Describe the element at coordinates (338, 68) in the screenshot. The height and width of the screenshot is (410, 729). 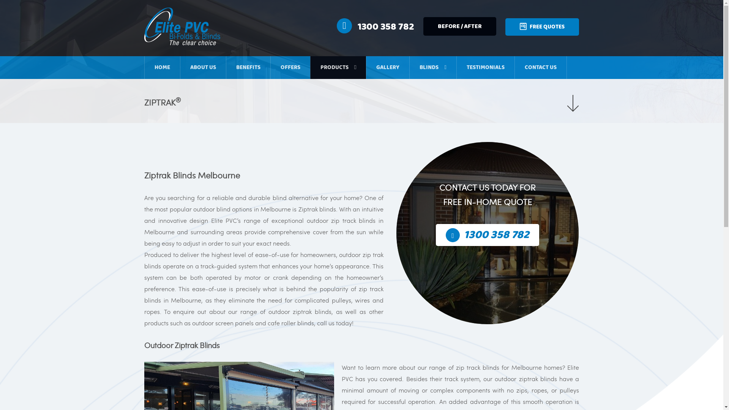
I see `PRODUCTS` at that location.